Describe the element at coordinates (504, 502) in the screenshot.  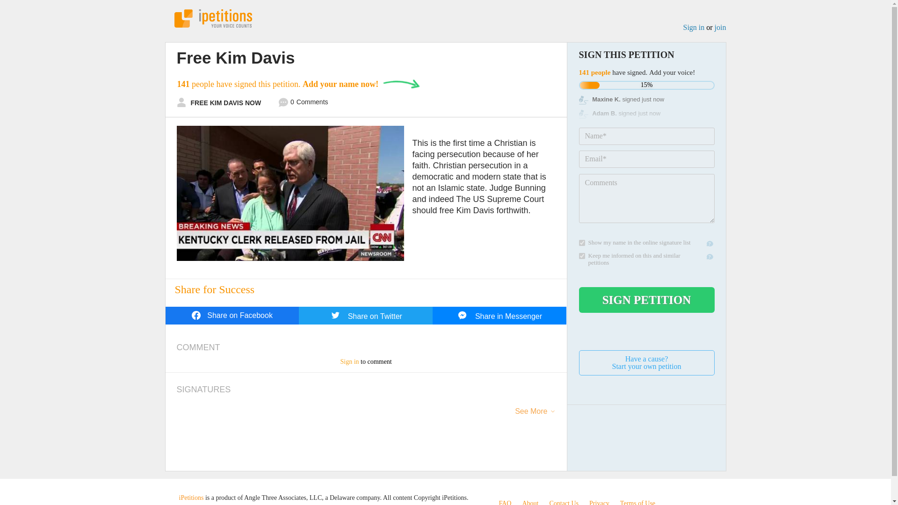
I see `Terms of Use` at that location.